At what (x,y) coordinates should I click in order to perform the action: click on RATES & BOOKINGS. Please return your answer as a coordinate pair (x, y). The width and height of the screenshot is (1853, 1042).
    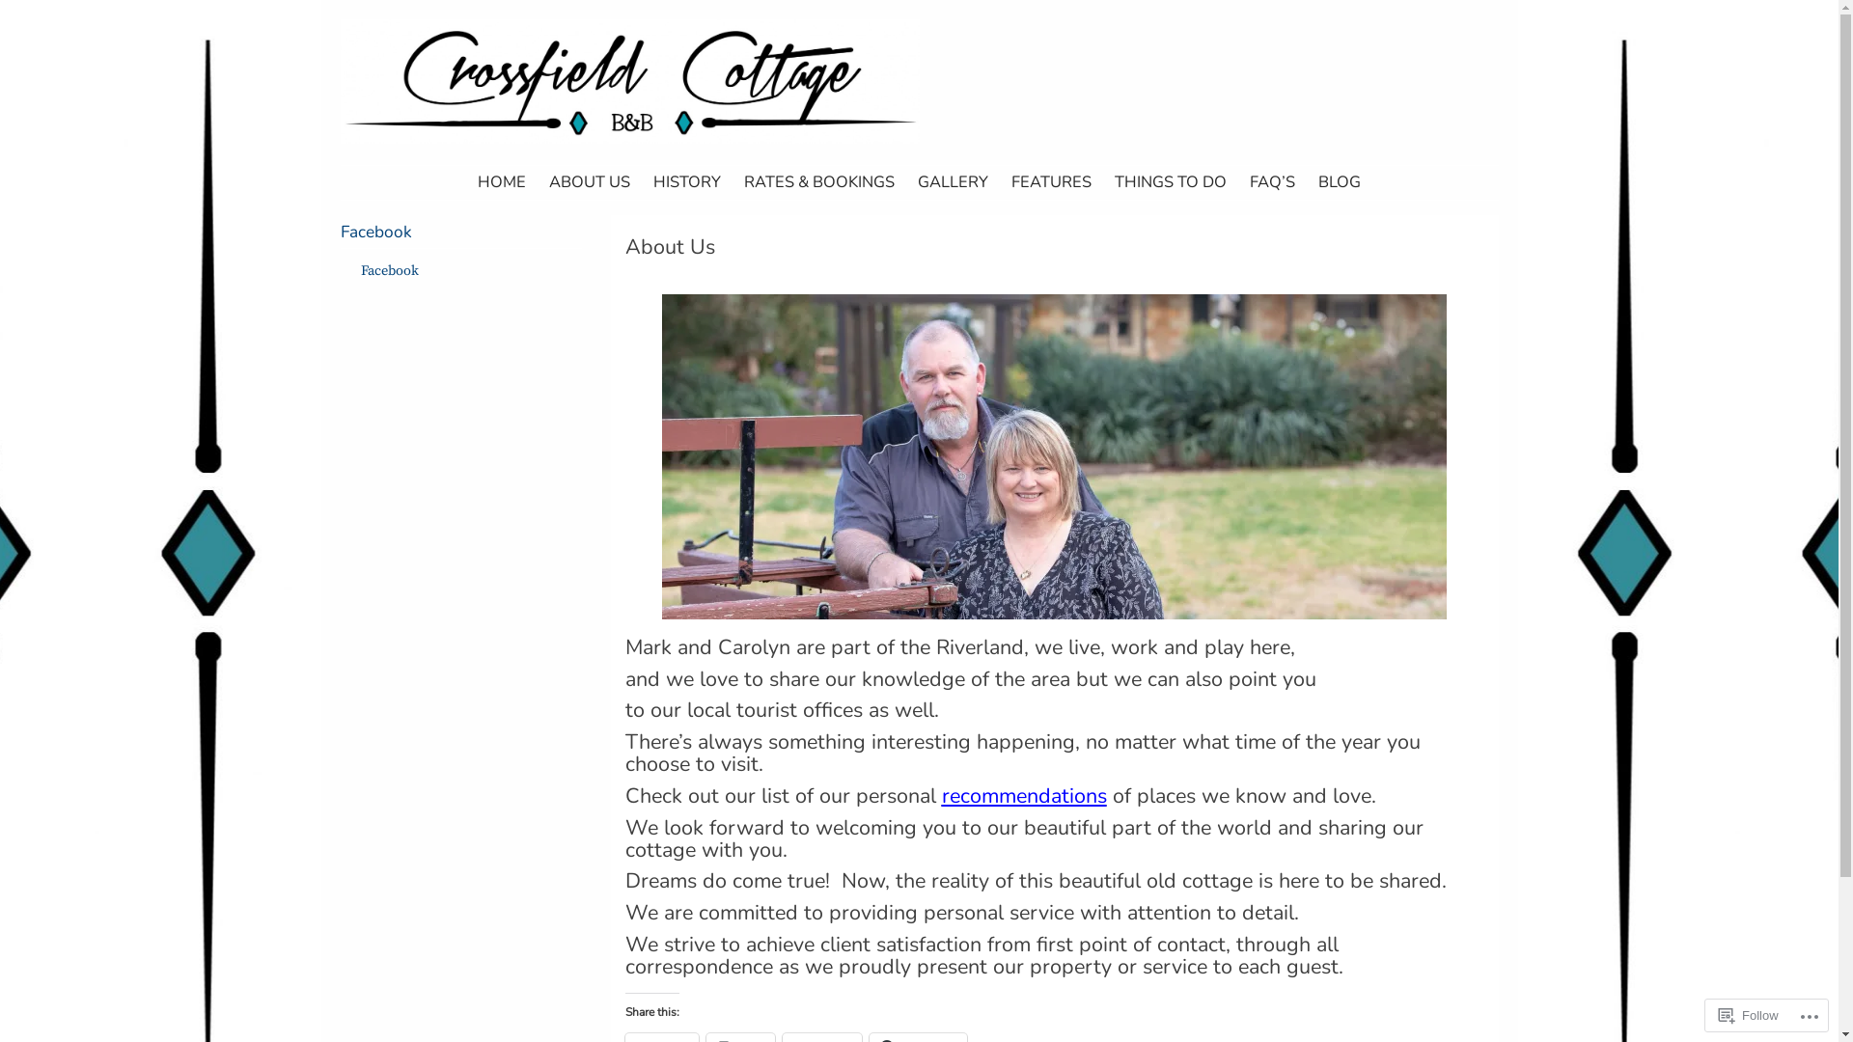
    Looking at the image, I should click on (819, 183).